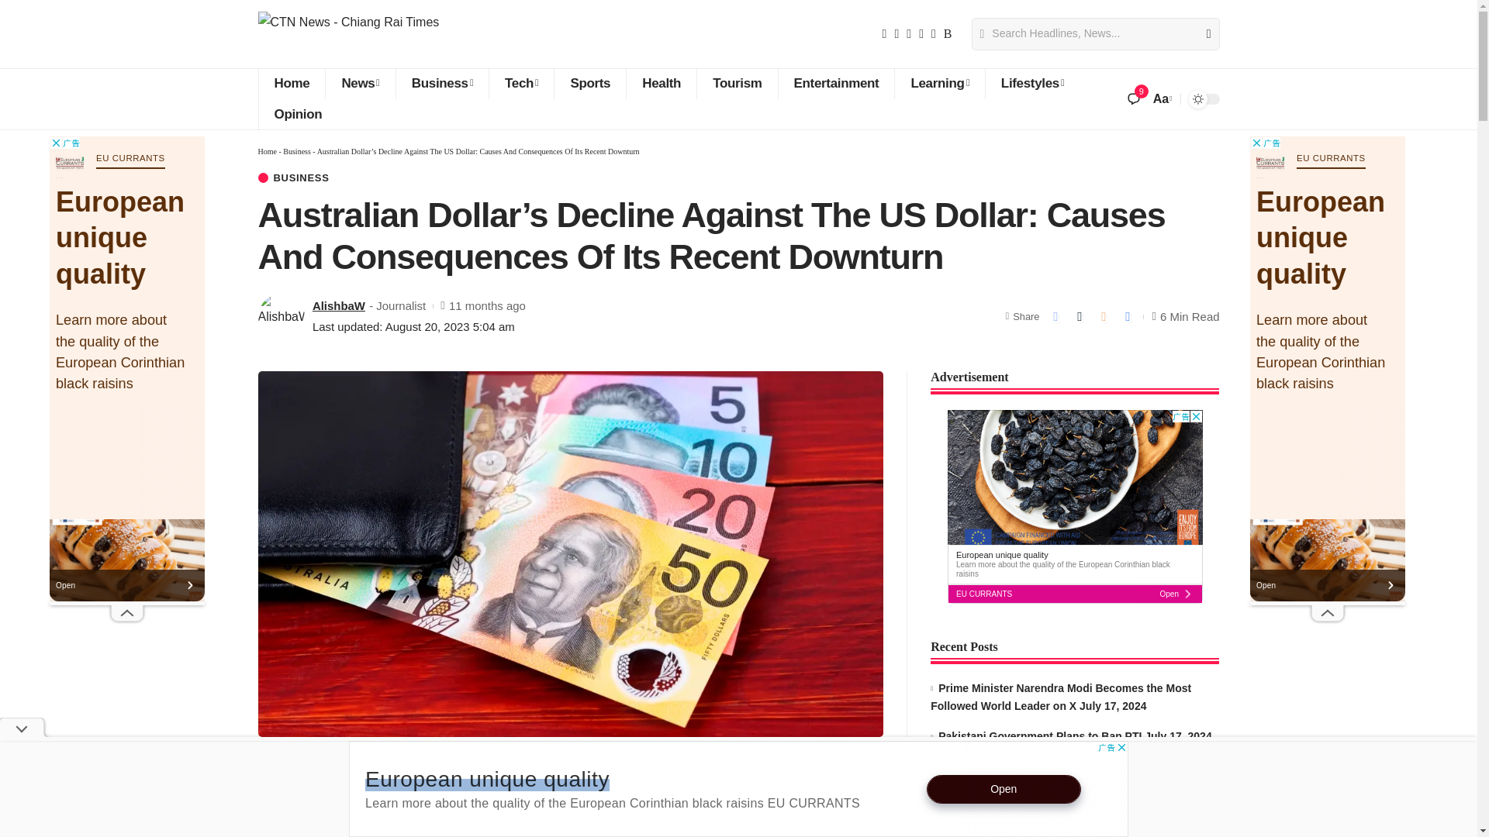 The height and width of the screenshot is (837, 1489). Describe the element at coordinates (661, 84) in the screenshot. I see `Health` at that location.